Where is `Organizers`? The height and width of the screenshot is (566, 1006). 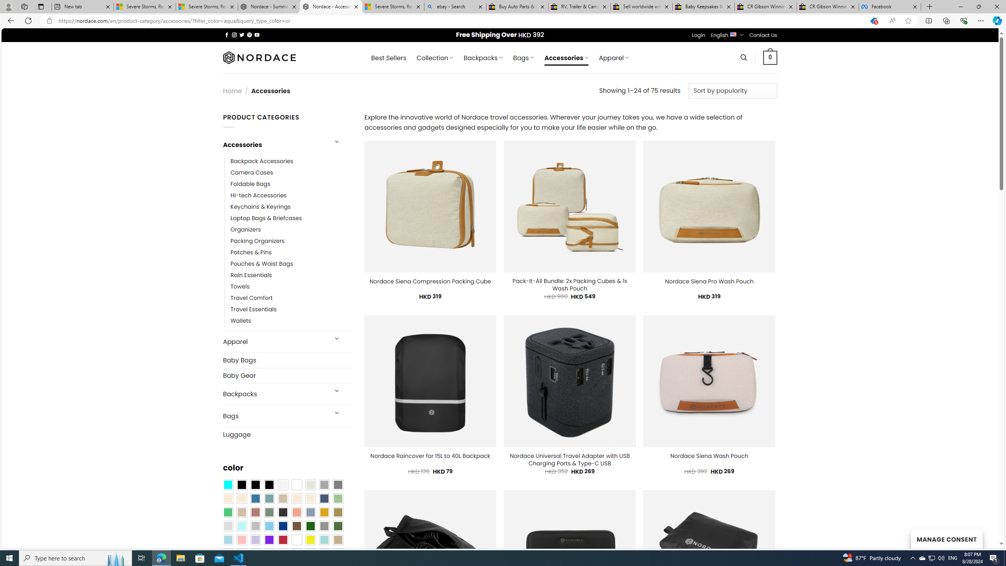 Organizers is located at coordinates (292, 230).